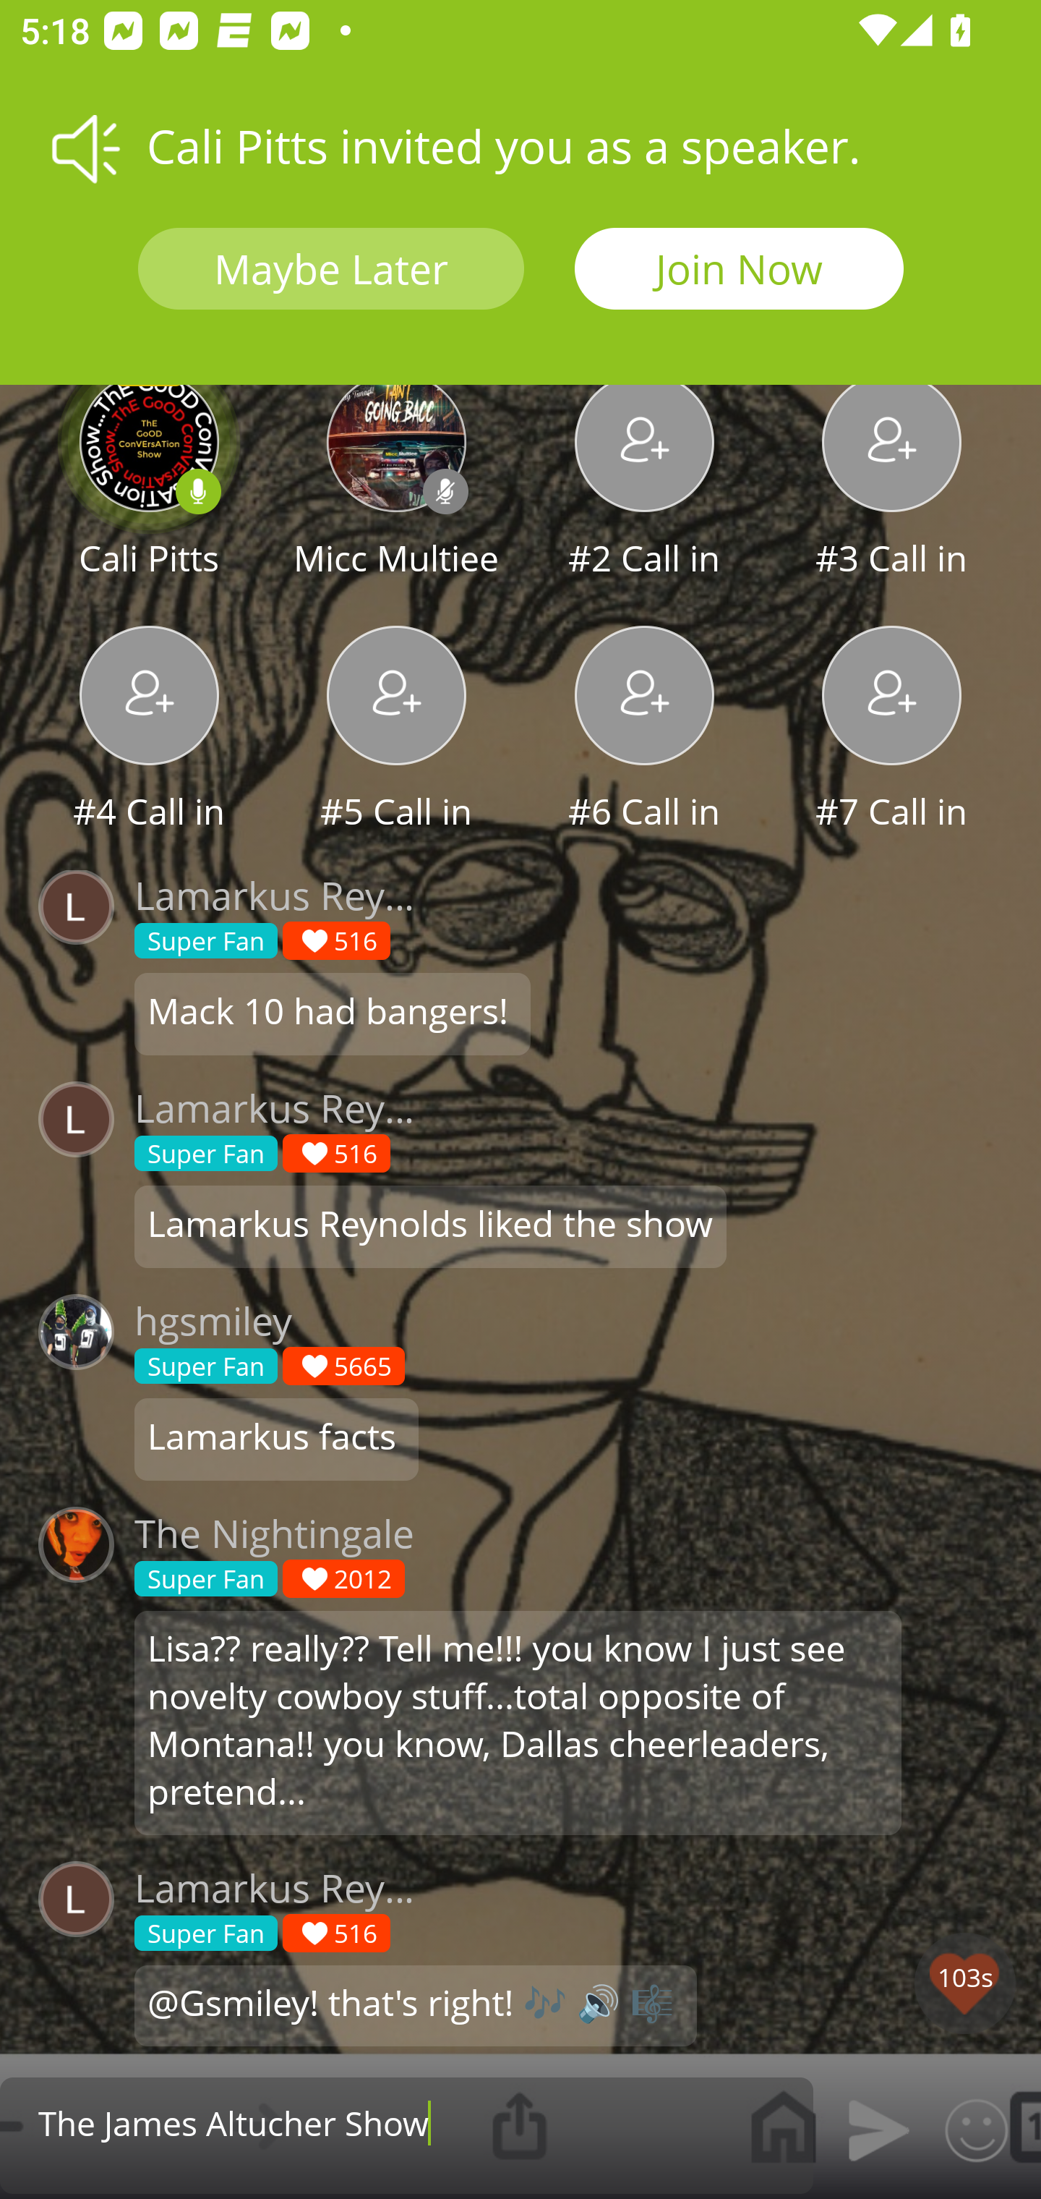 This screenshot has height=2199, width=1041. I want to click on #2 Call in, so click(644, 478).